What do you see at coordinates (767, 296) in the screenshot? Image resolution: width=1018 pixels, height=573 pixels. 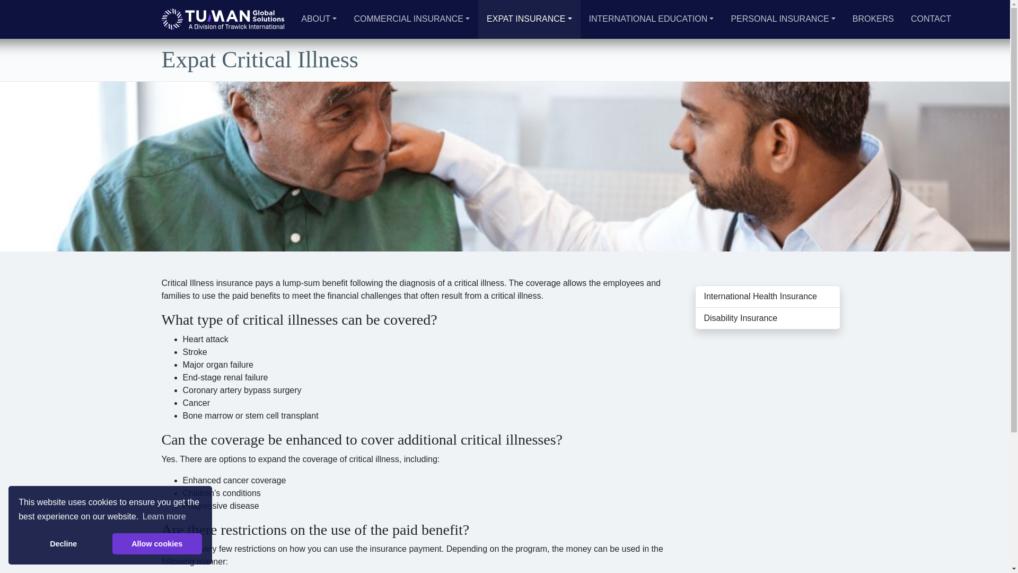 I see `International Health Insurance` at bounding box center [767, 296].